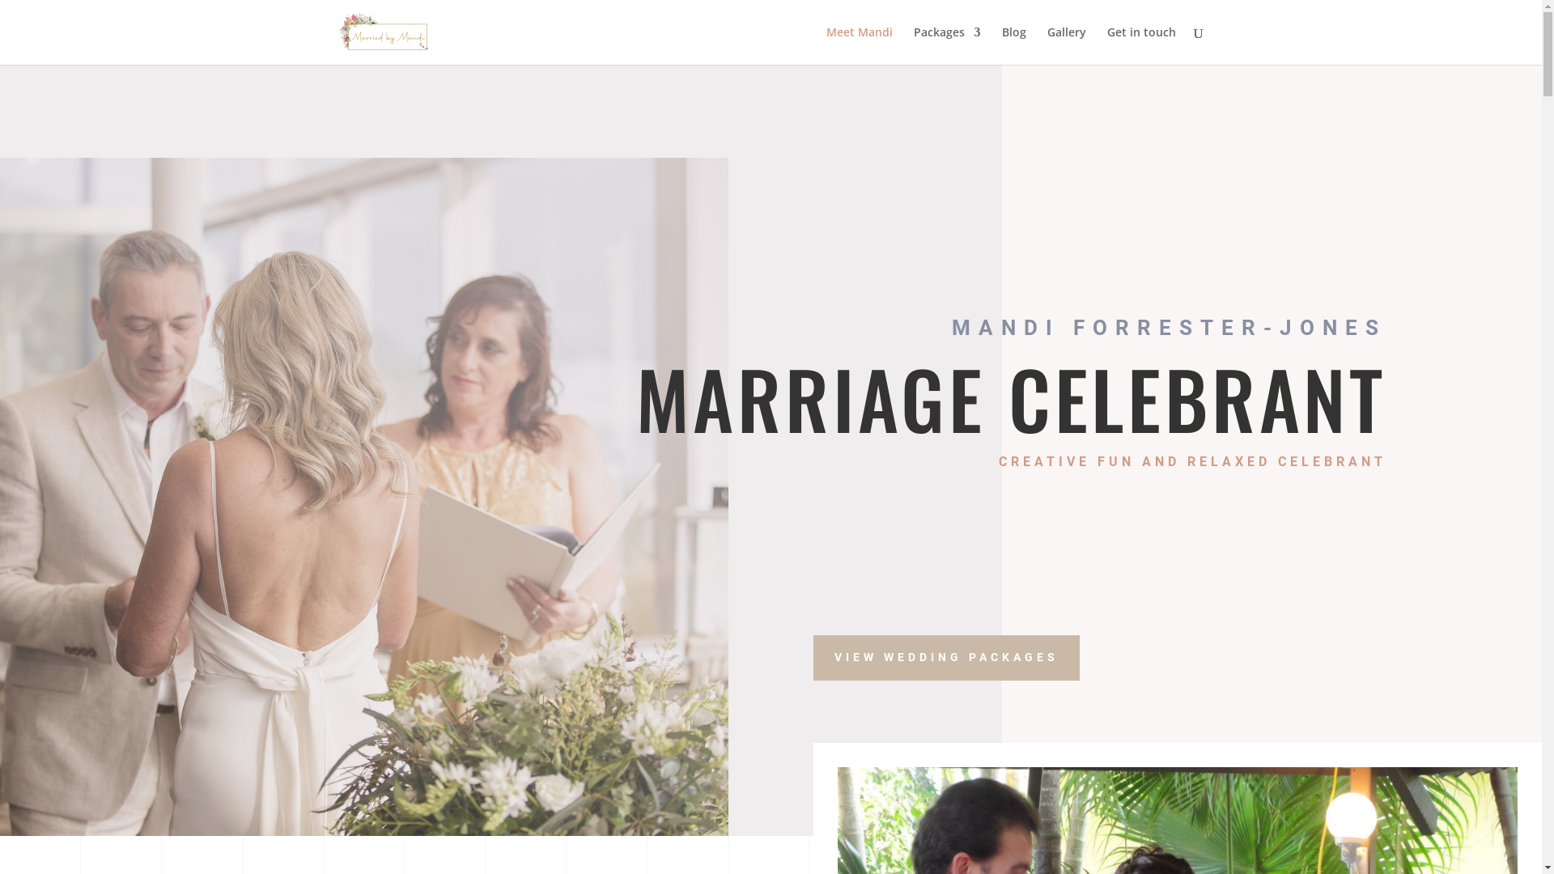  Describe the element at coordinates (859, 45) in the screenshot. I see `Meet Mandi` at that location.